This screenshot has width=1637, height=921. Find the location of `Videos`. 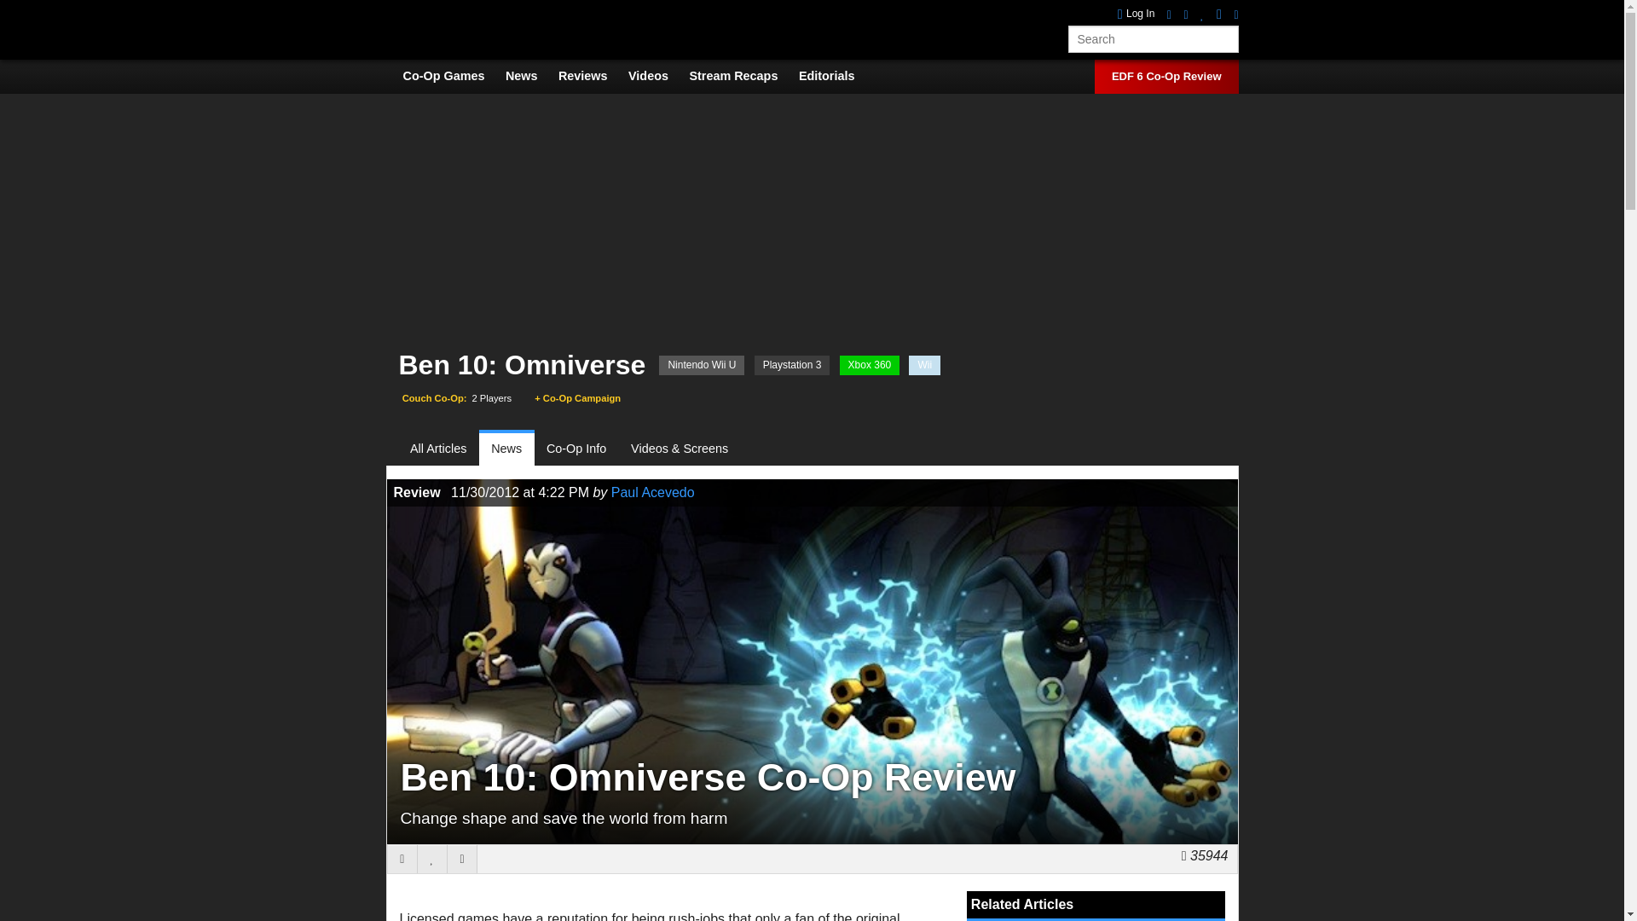

Videos is located at coordinates (657, 76).